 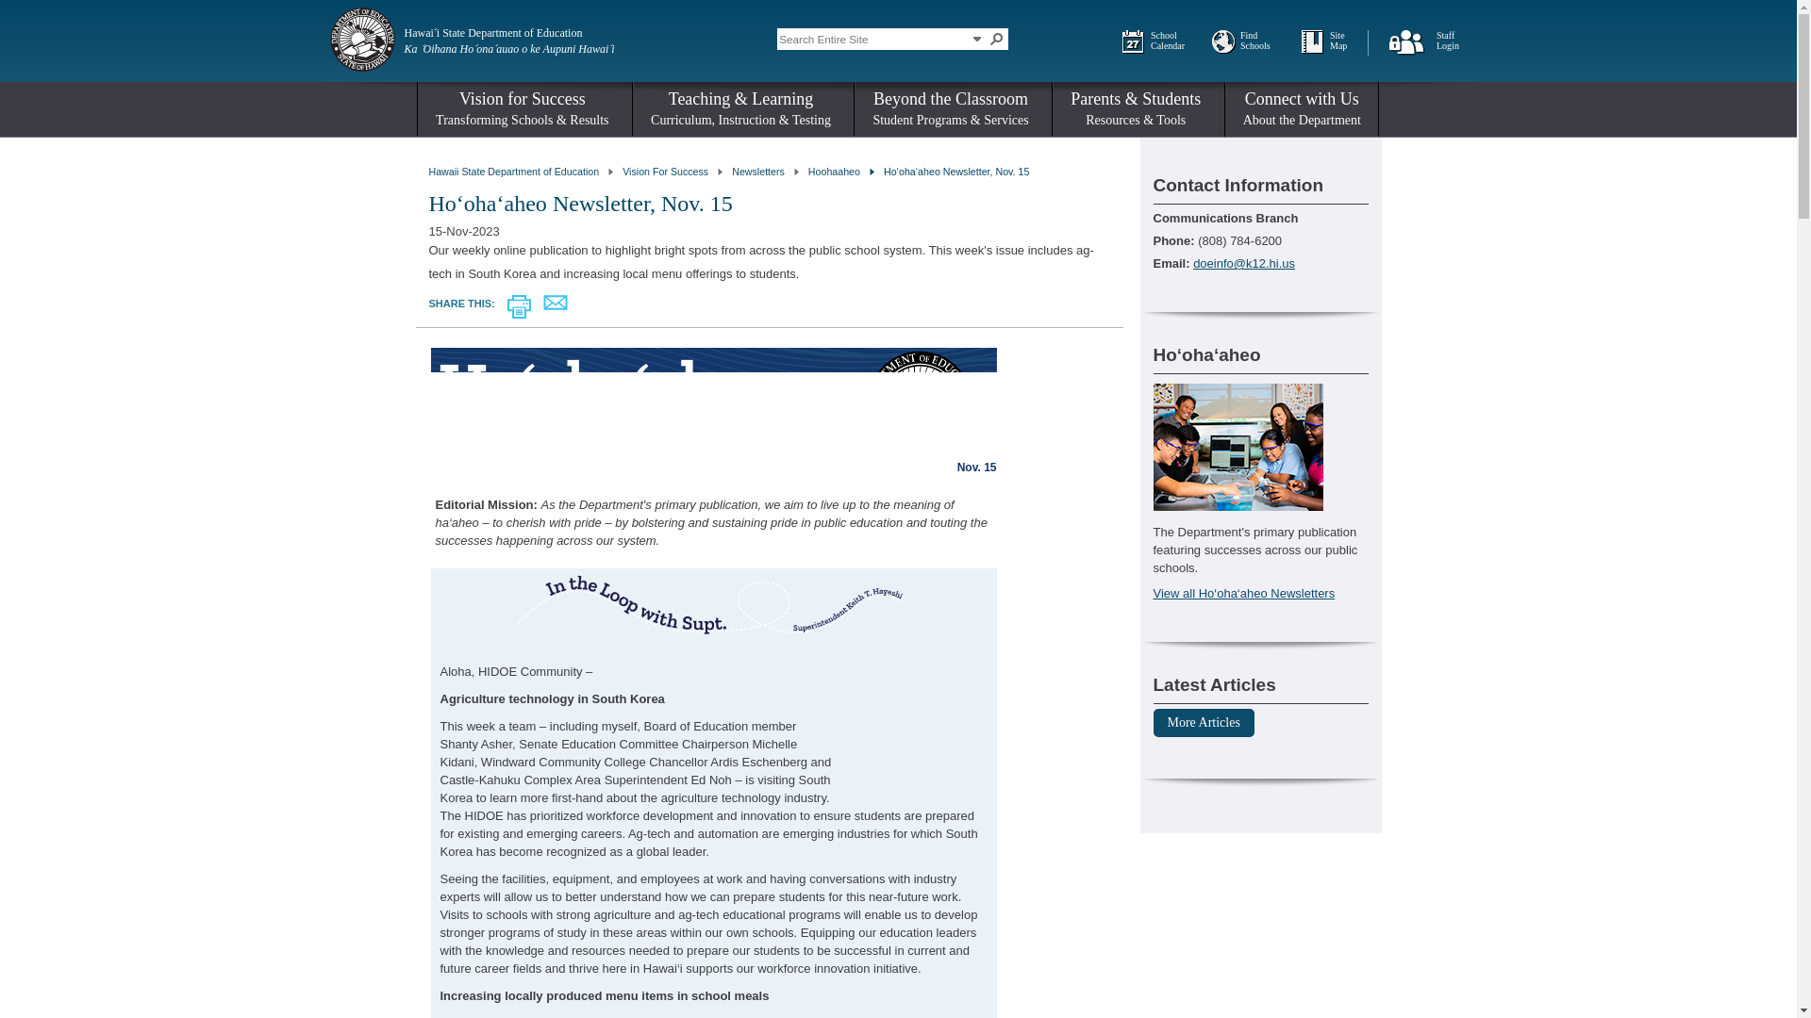 I want to click on Search, so click(x=996, y=38).